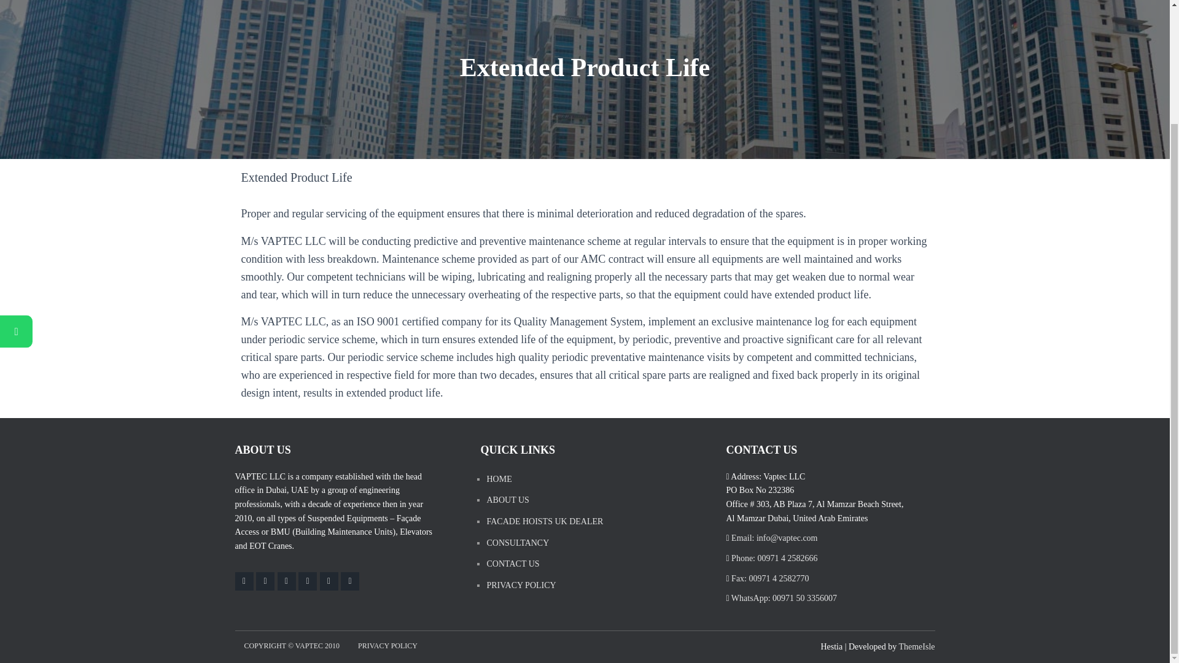 Image resolution: width=1179 pixels, height=663 pixels. What do you see at coordinates (544, 522) in the screenshot?
I see `FACADE HOISTS UK DEALER` at bounding box center [544, 522].